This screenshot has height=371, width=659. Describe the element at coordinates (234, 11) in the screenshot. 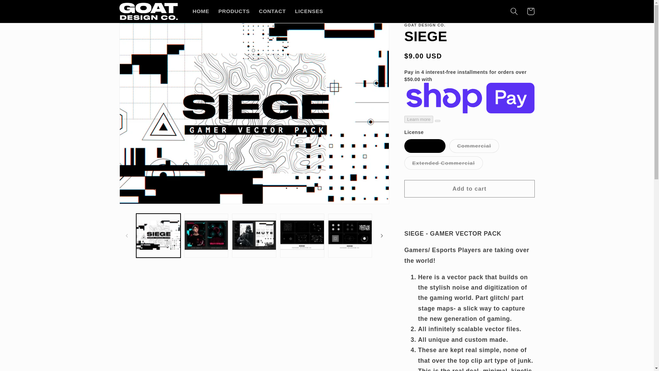

I see `PRODUCTS` at that location.